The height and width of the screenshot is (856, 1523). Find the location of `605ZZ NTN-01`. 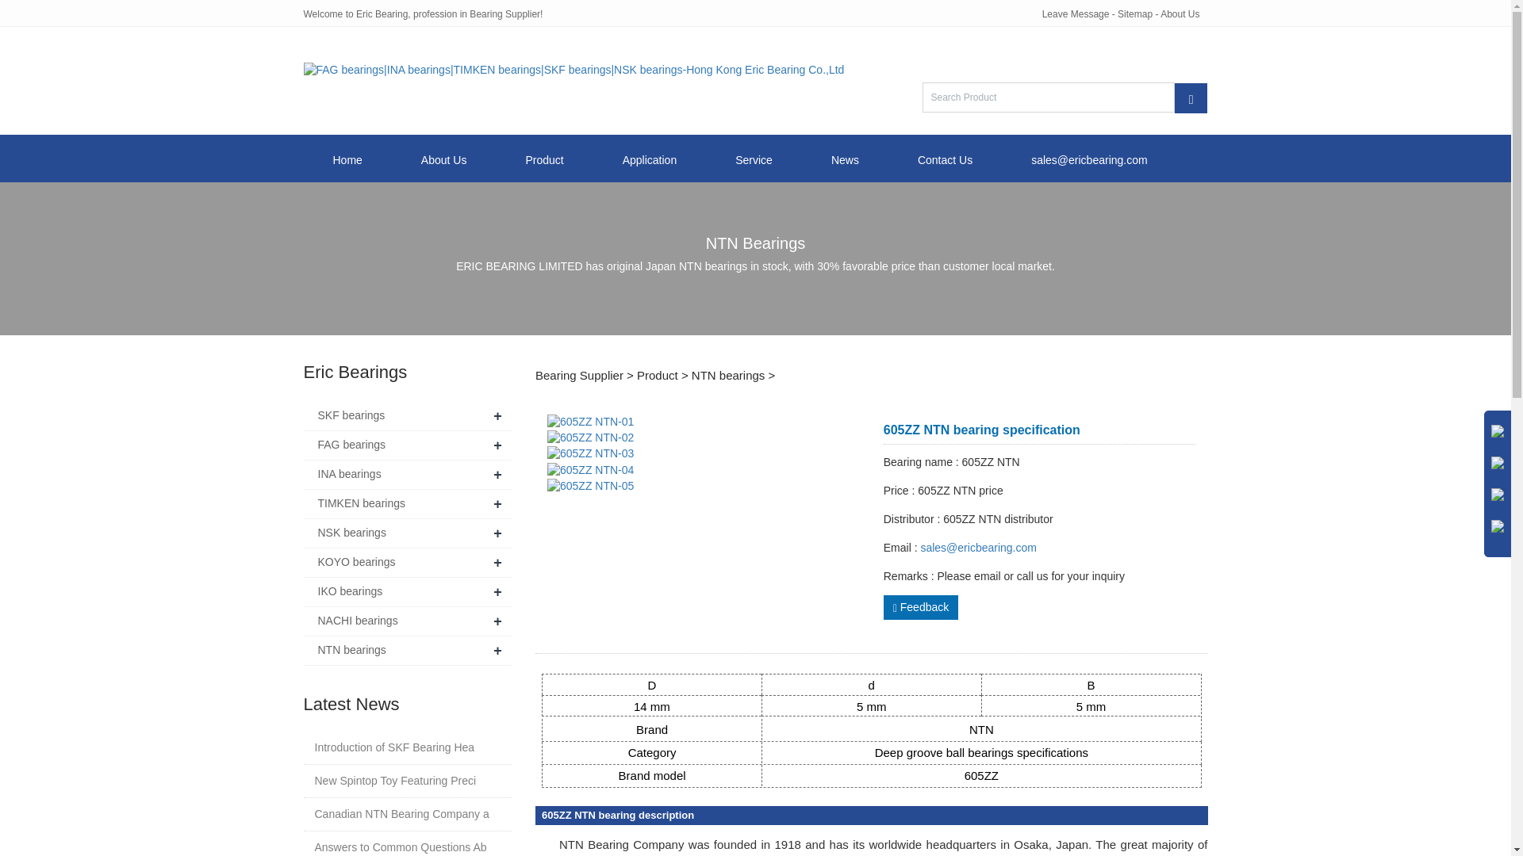

605ZZ NTN-01 is located at coordinates (590, 422).